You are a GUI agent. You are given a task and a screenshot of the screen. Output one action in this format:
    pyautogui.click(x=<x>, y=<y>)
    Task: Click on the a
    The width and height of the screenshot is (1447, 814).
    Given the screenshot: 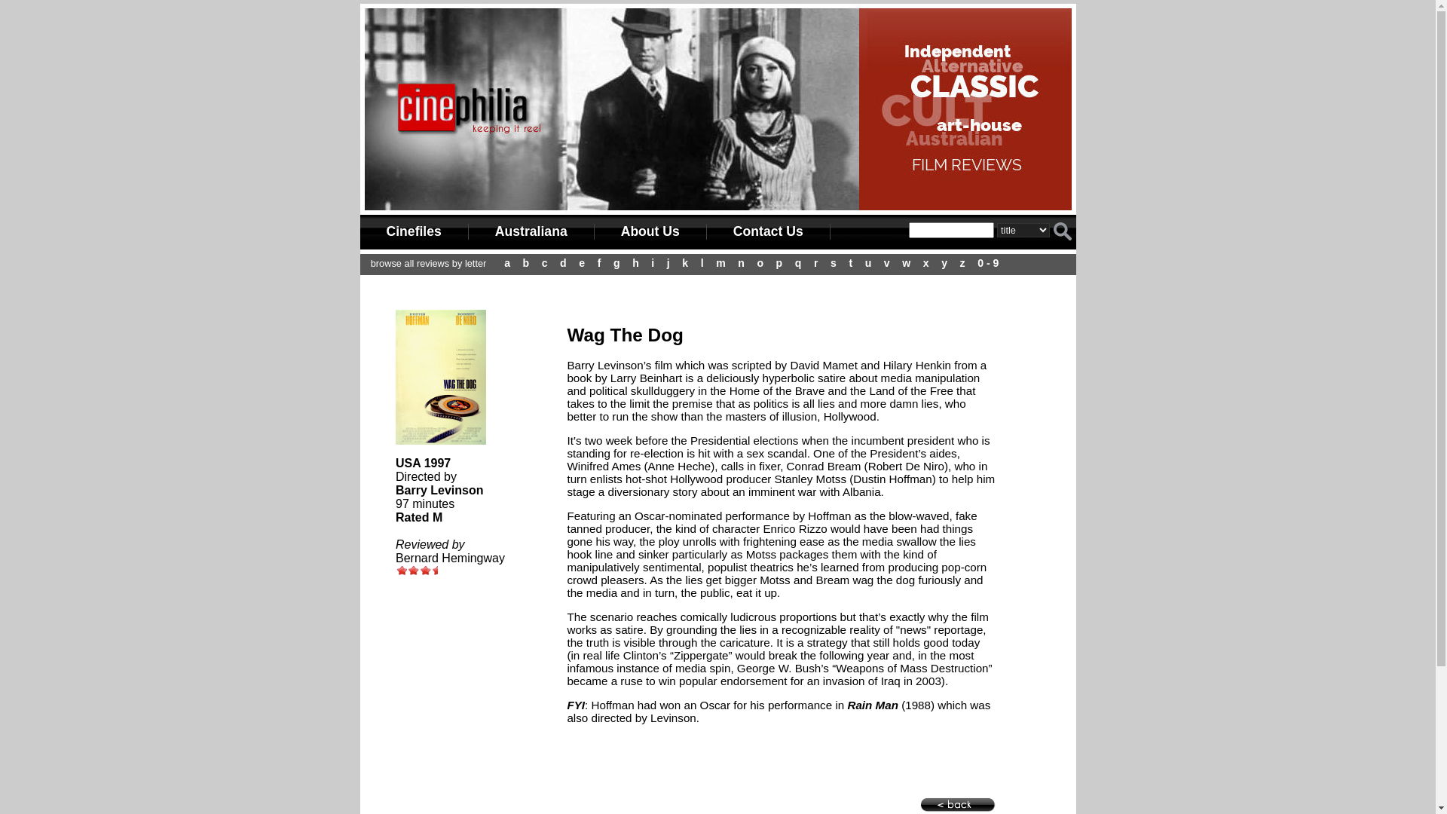 What is the action you would take?
    pyautogui.click(x=507, y=263)
    